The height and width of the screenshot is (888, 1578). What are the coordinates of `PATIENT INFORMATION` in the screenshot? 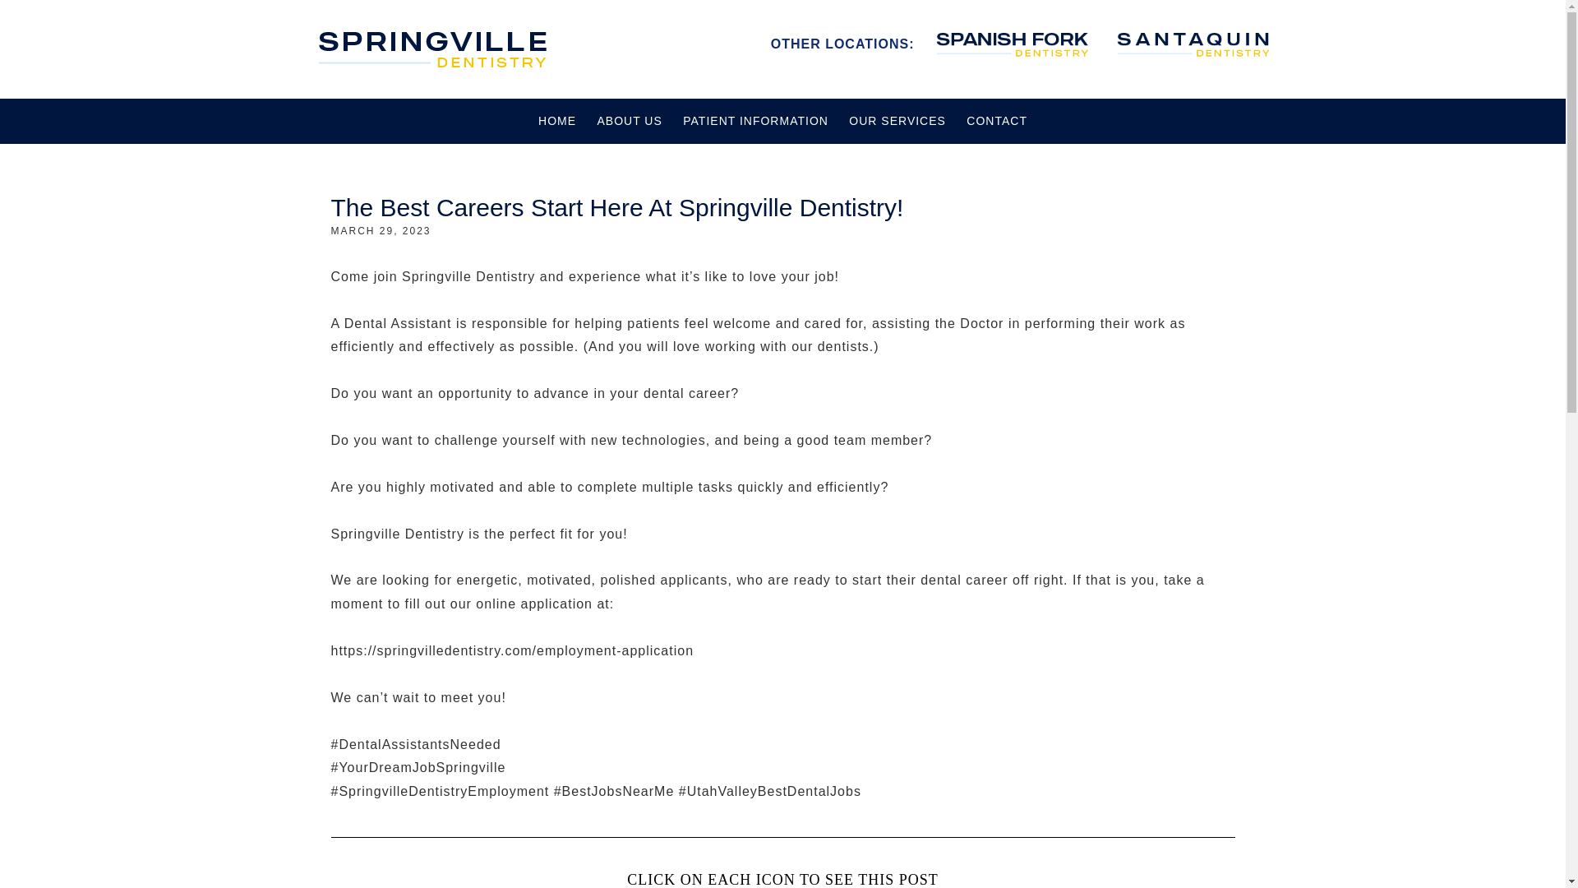 It's located at (755, 120).